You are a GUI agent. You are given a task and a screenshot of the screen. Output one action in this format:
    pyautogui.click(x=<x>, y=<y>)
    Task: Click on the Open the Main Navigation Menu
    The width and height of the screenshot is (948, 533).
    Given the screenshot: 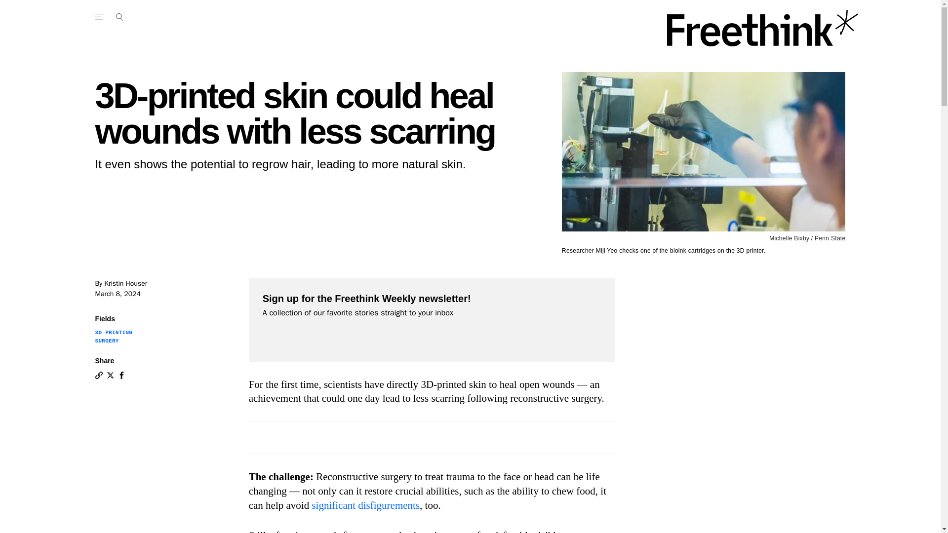 What is the action you would take?
    pyautogui.click(x=100, y=17)
    